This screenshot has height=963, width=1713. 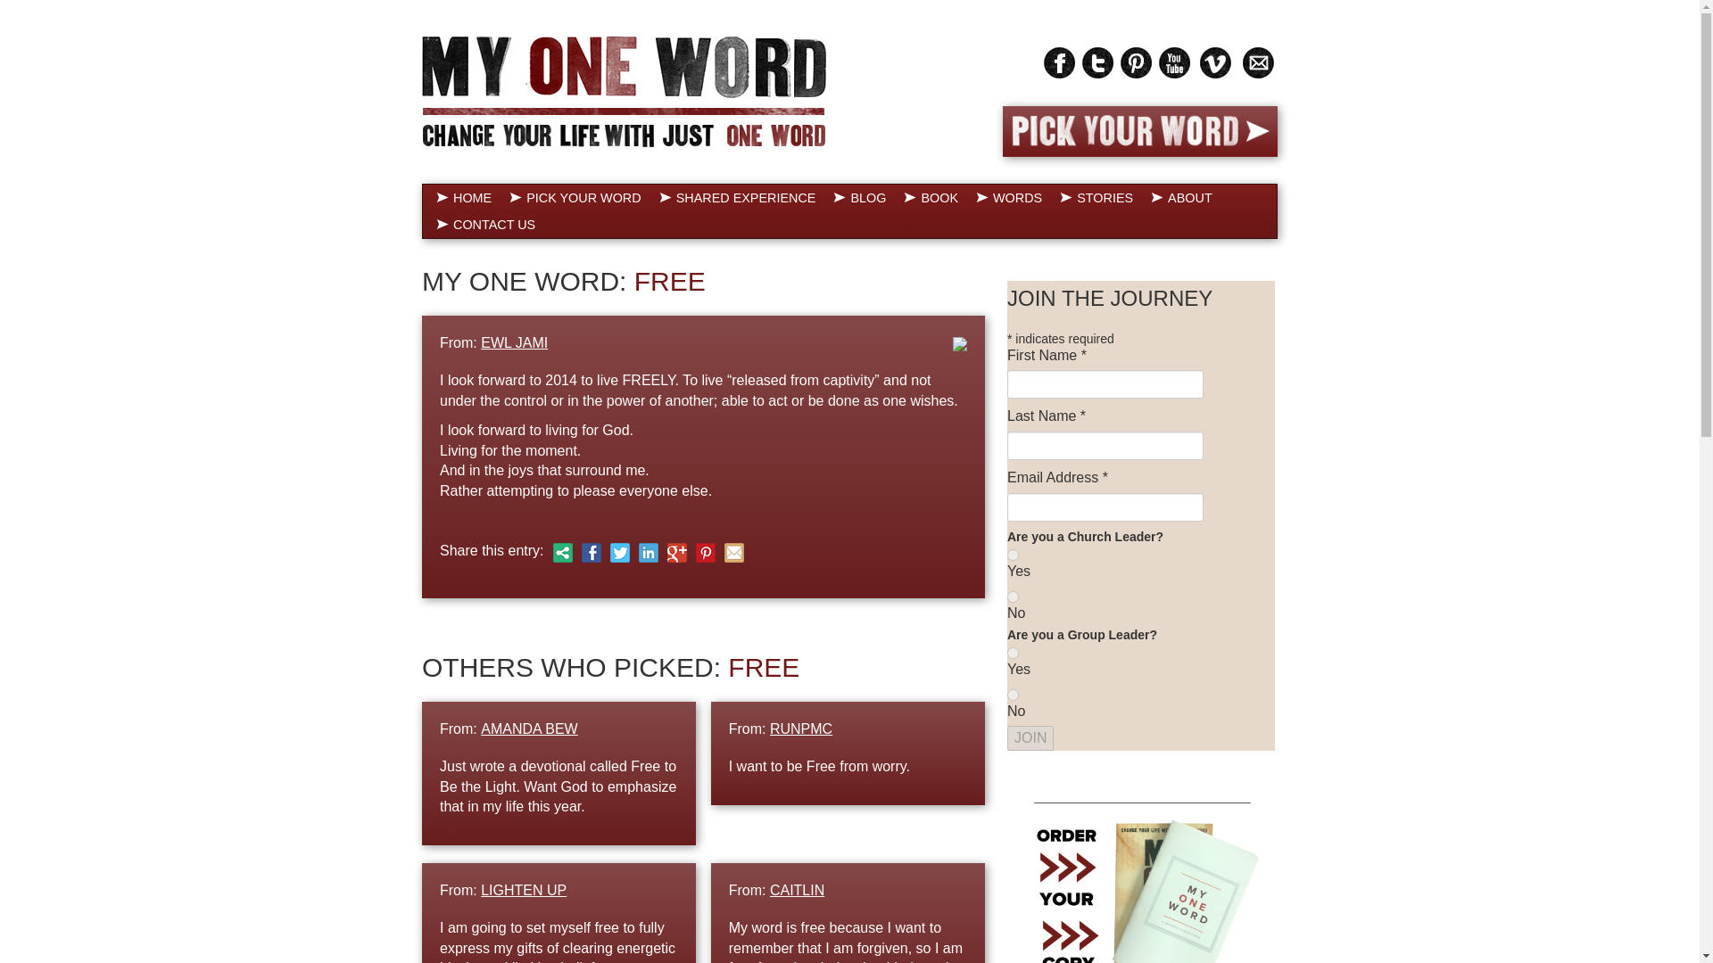 I want to click on JOIN, so click(x=1030, y=738).